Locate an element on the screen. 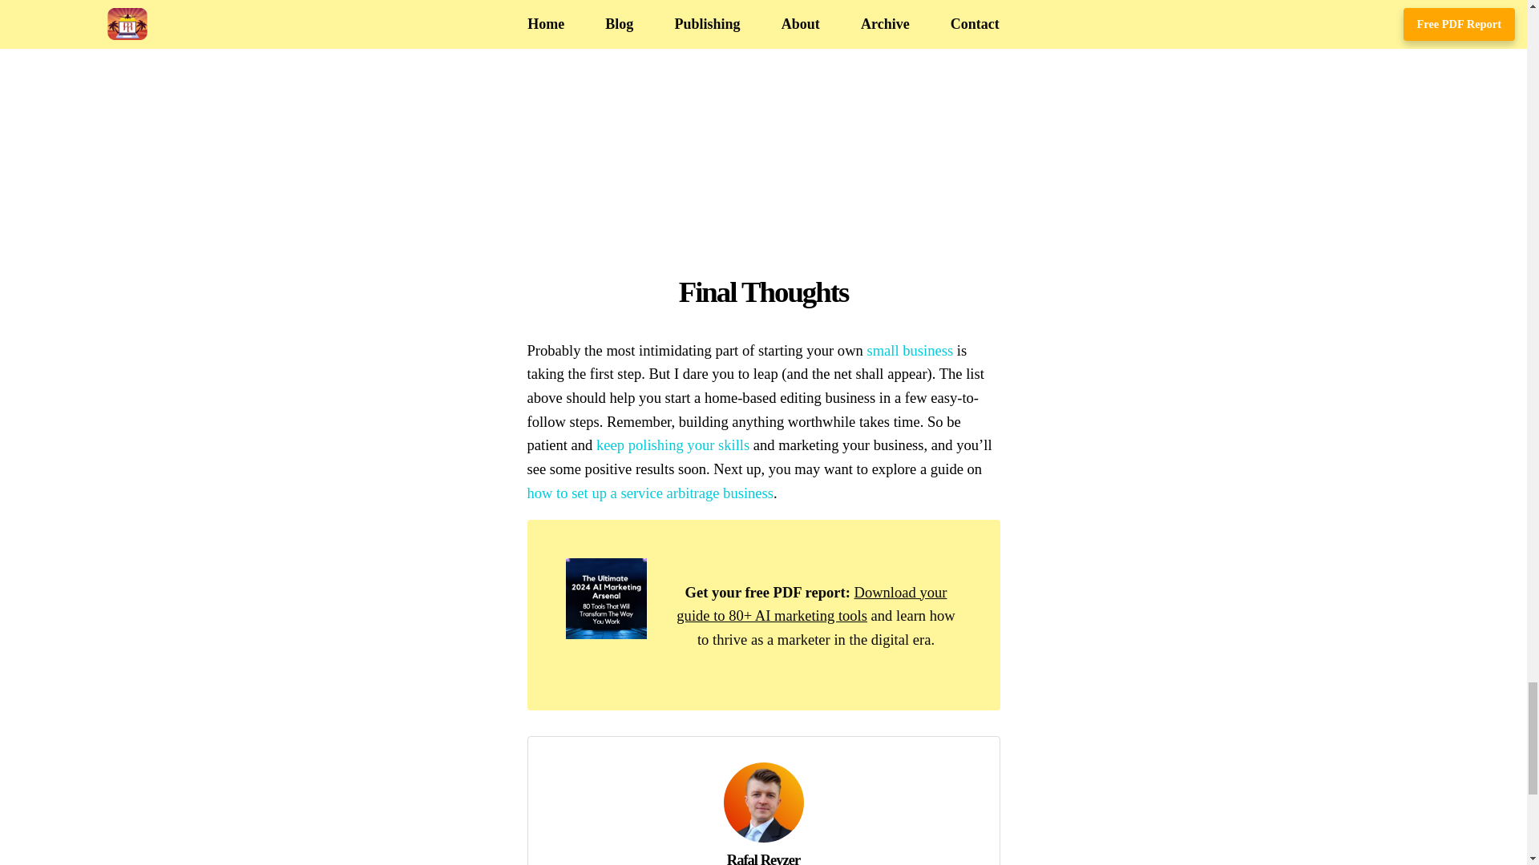  small business is located at coordinates (909, 350).